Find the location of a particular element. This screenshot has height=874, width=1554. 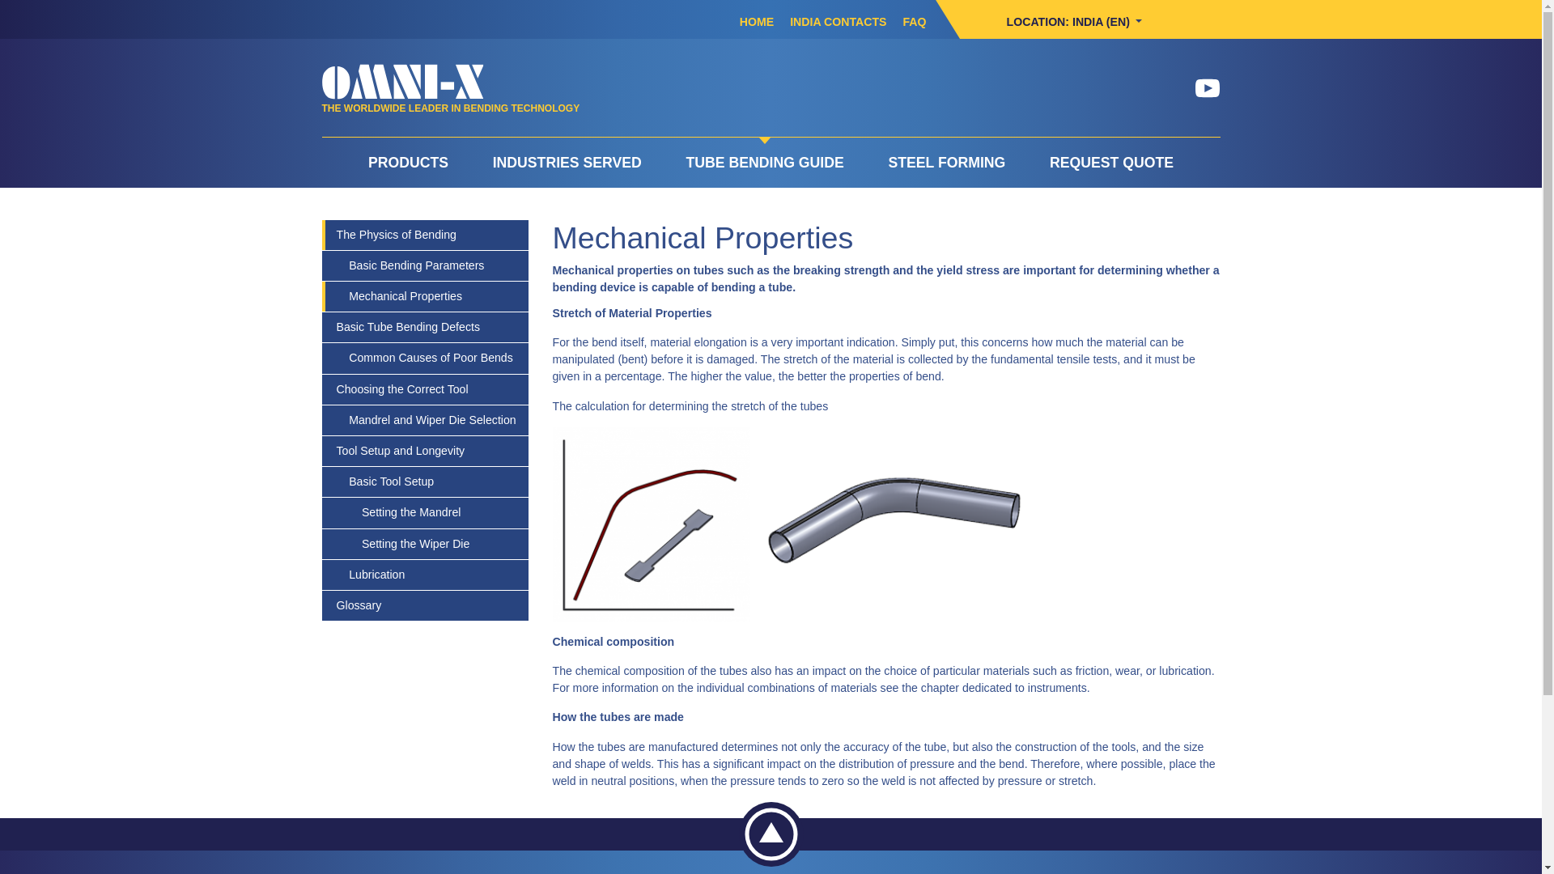

THE WORLDWIDE LEADER IN BENDING TECHNOLOGY is located at coordinates (450, 108).